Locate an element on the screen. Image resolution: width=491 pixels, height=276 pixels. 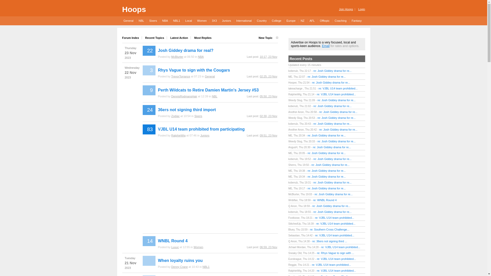
re: VJBL U14 team prohibited... is located at coordinates (338, 88).